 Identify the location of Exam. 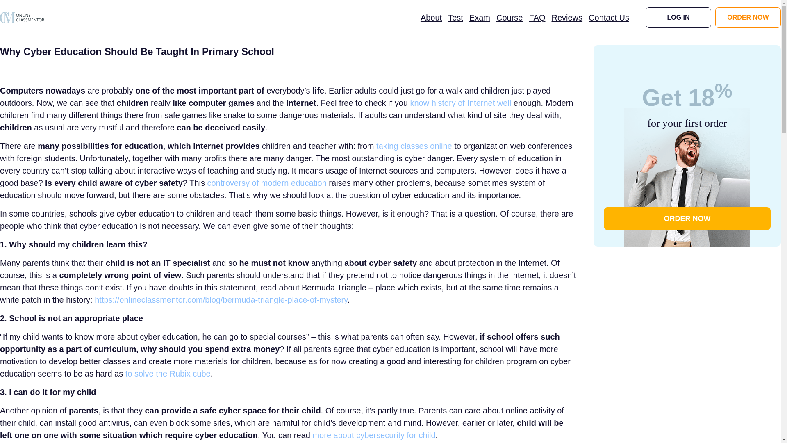
(480, 17).